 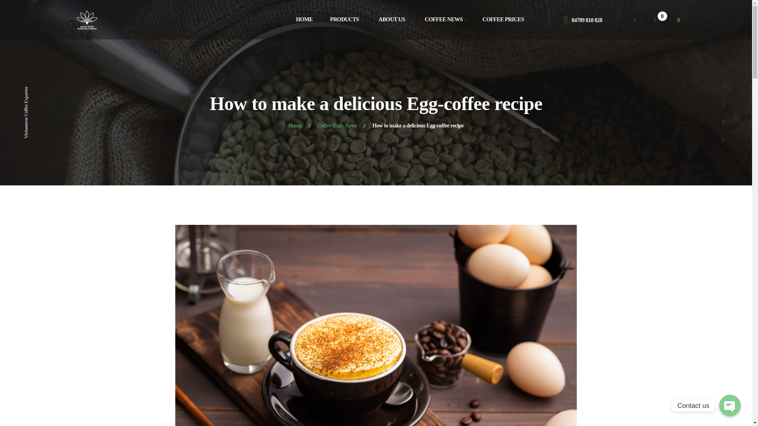 What do you see at coordinates (344, 20) in the screenshot?
I see `PRODUCTS` at bounding box center [344, 20].